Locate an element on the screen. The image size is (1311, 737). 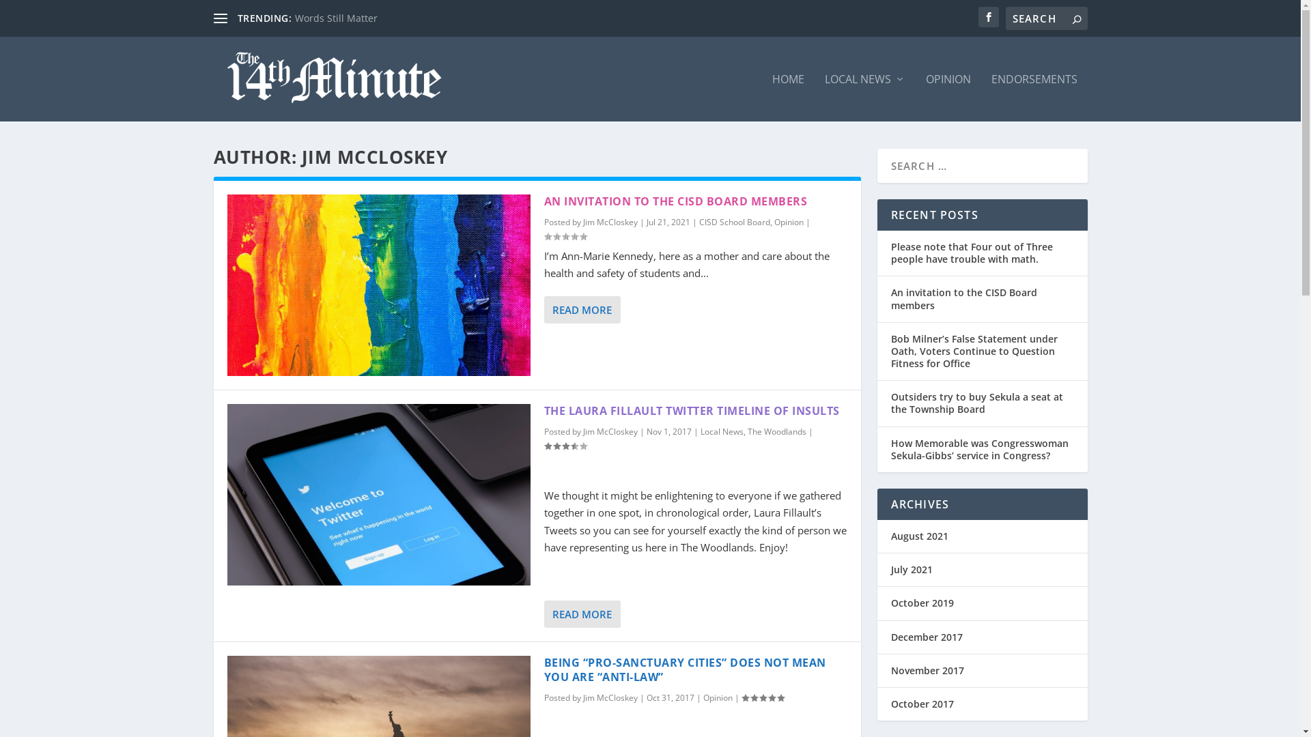
October 2019 is located at coordinates (922, 603).